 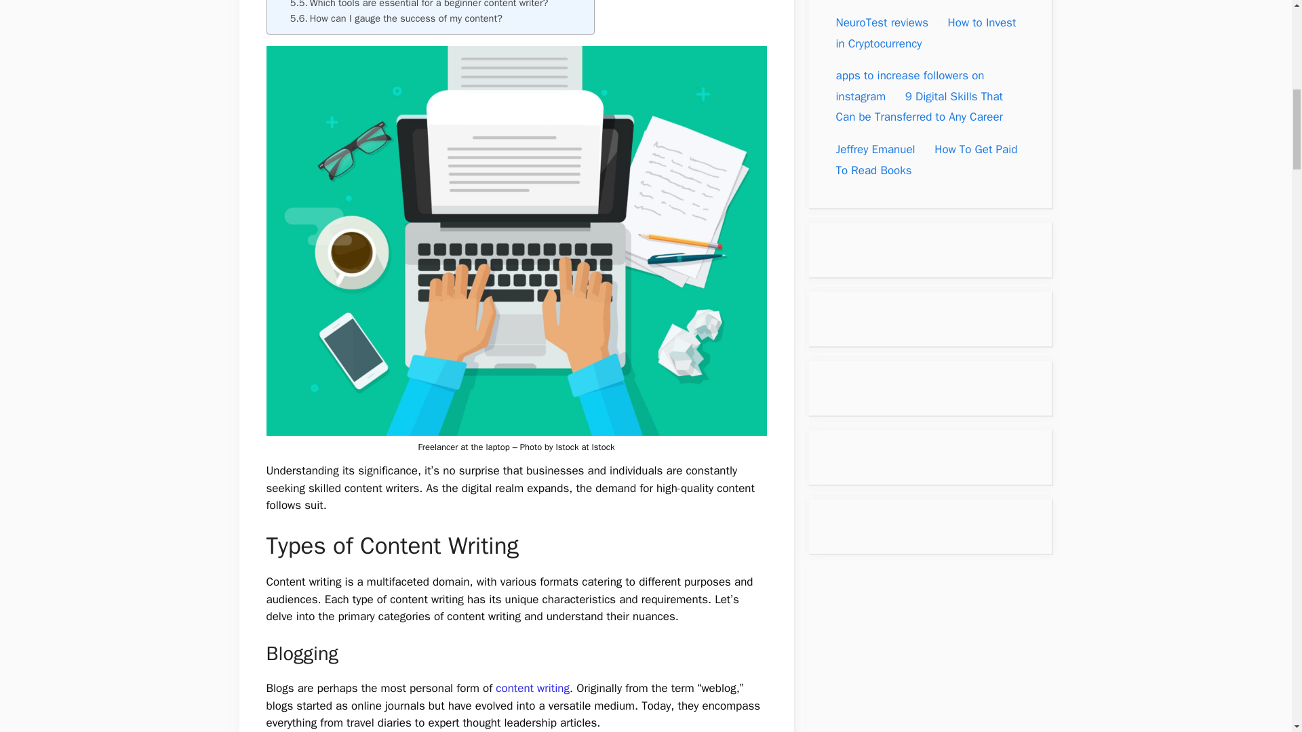 What do you see at coordinates (530, 689) in the screenshot?
I see `content writing` at bounding box center [530, 689].